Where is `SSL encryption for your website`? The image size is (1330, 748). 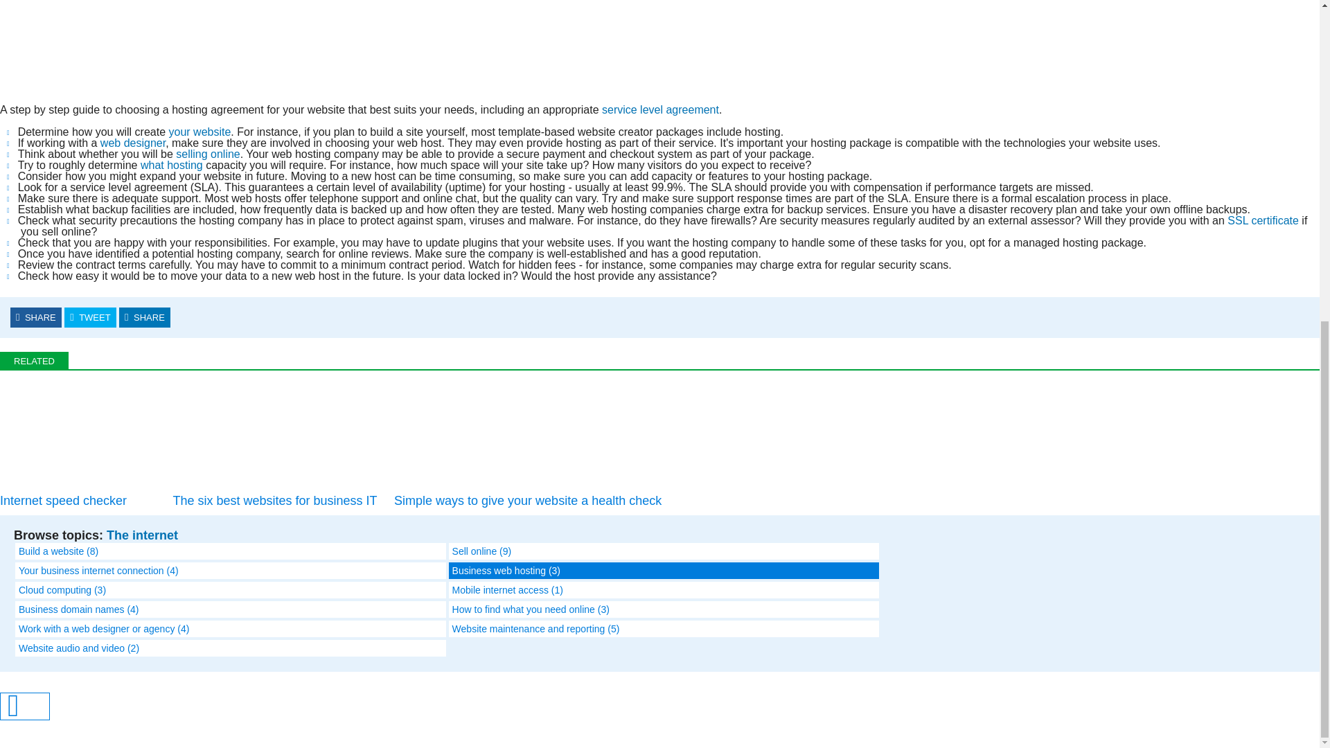 SSL encryption for your website is located at coordinates (1263, 220).